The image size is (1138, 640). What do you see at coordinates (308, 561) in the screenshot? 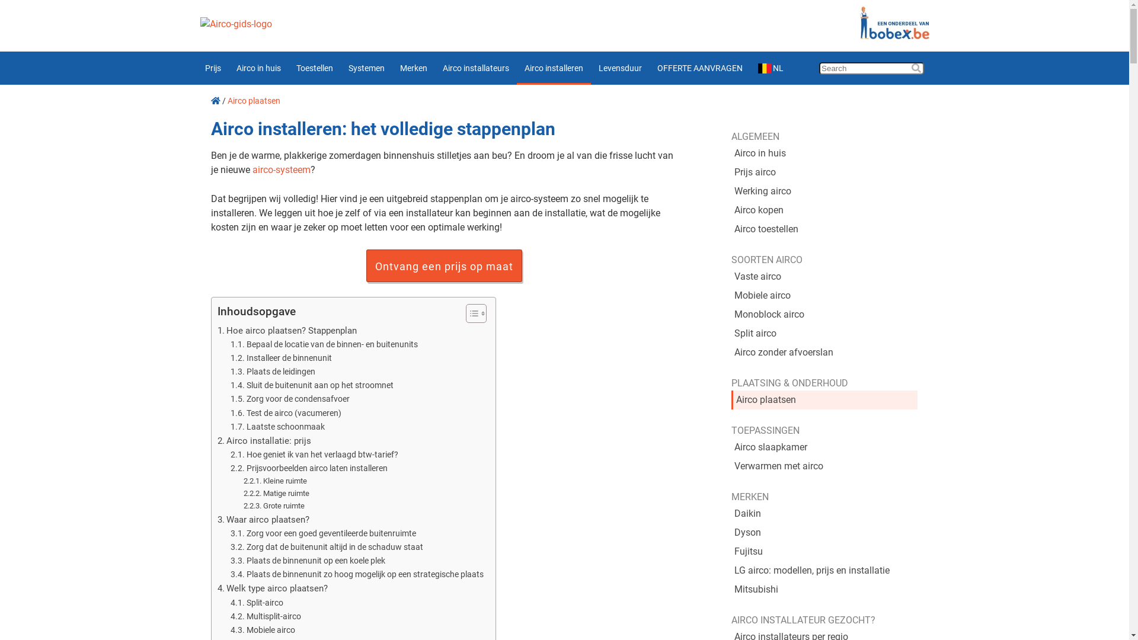
I see `Plaats de binnenunit op een koele plek` at bounding box center [308, 561].